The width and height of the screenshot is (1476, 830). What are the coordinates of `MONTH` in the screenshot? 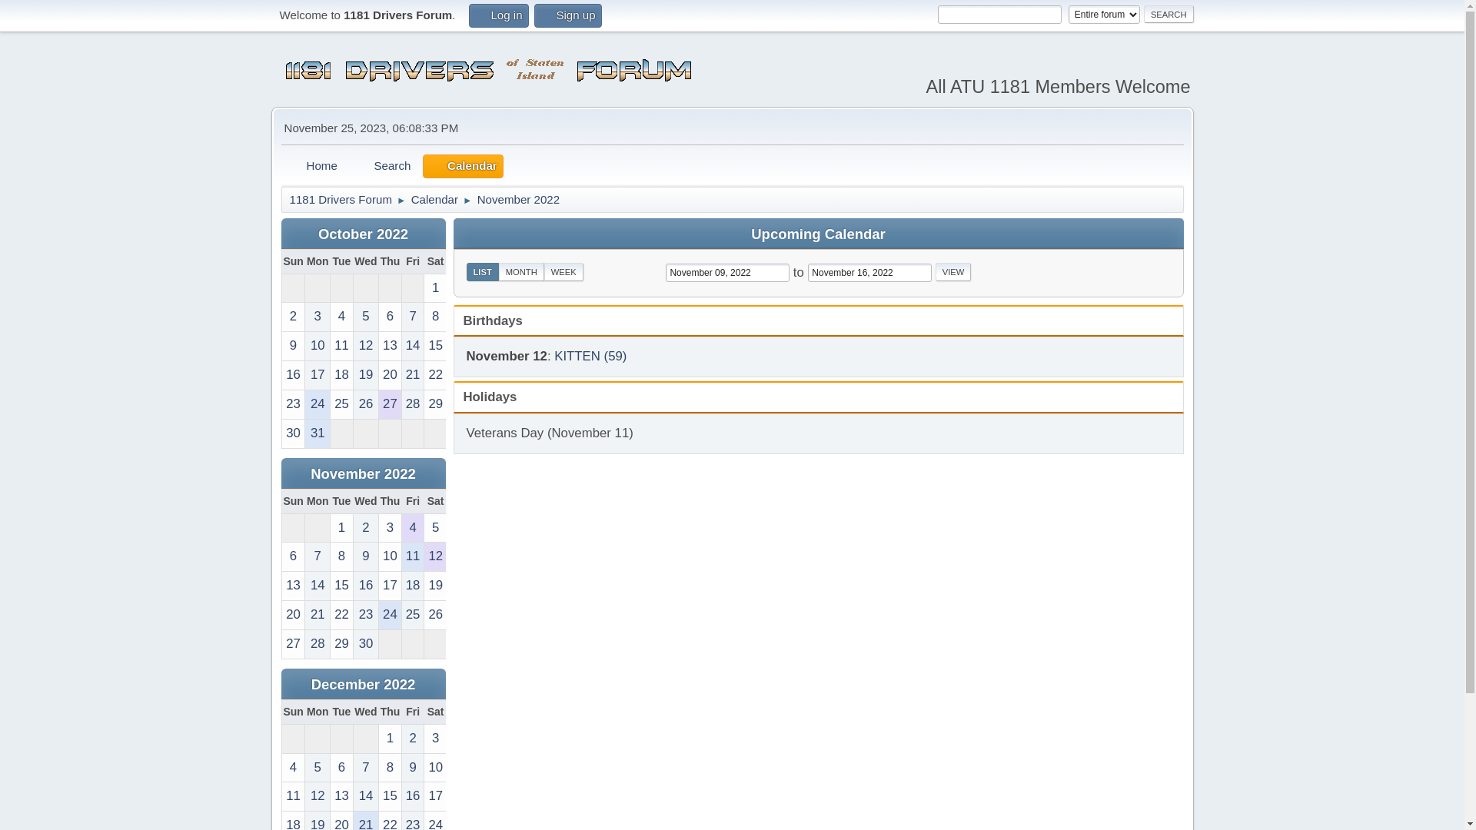 It's located at (521, 272).